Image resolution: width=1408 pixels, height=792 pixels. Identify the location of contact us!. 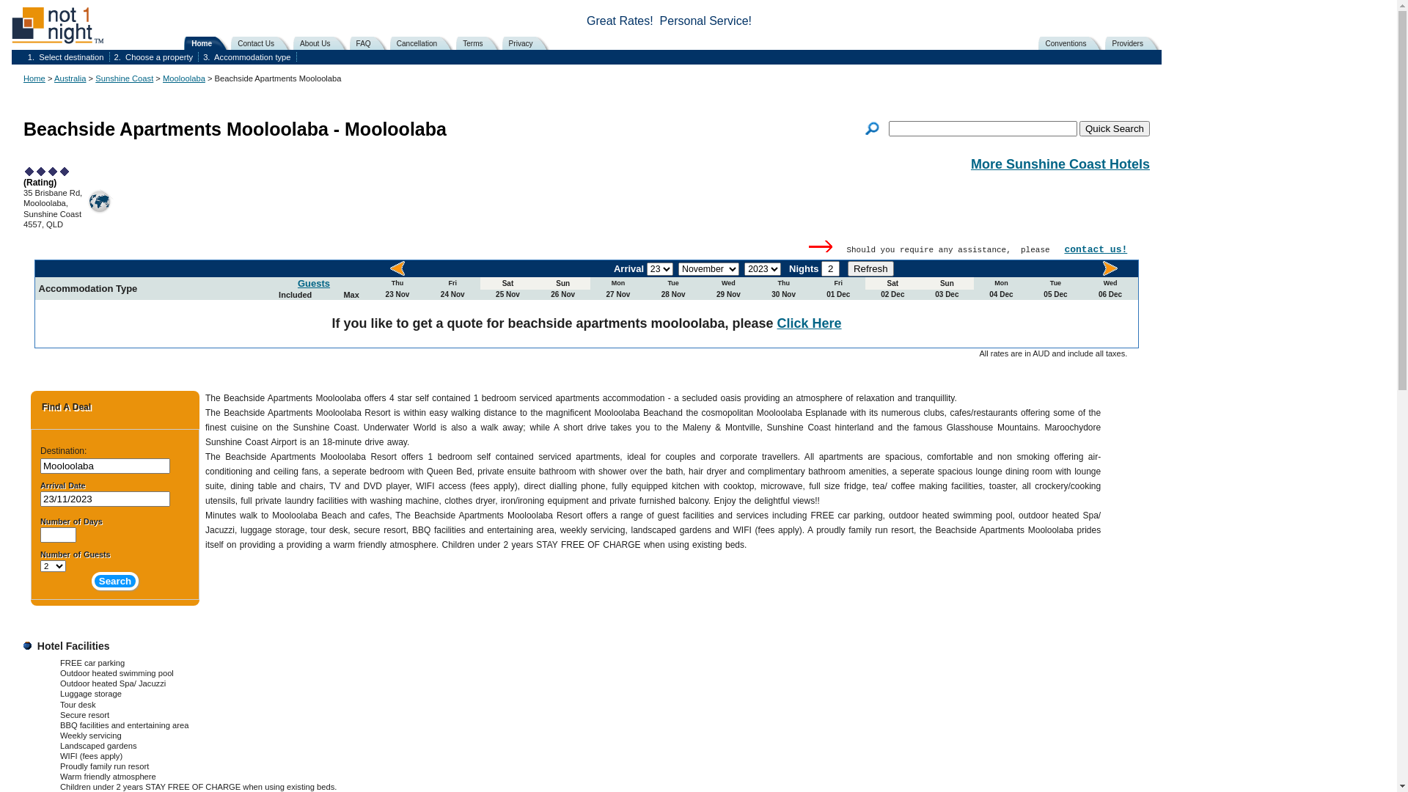
(1096, 249).